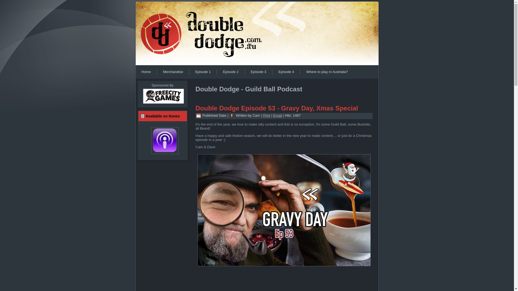  Describe the element at coordinates (163, 141) in the screenshot. I see `Itunes Double Dodge Podcast` at that location.